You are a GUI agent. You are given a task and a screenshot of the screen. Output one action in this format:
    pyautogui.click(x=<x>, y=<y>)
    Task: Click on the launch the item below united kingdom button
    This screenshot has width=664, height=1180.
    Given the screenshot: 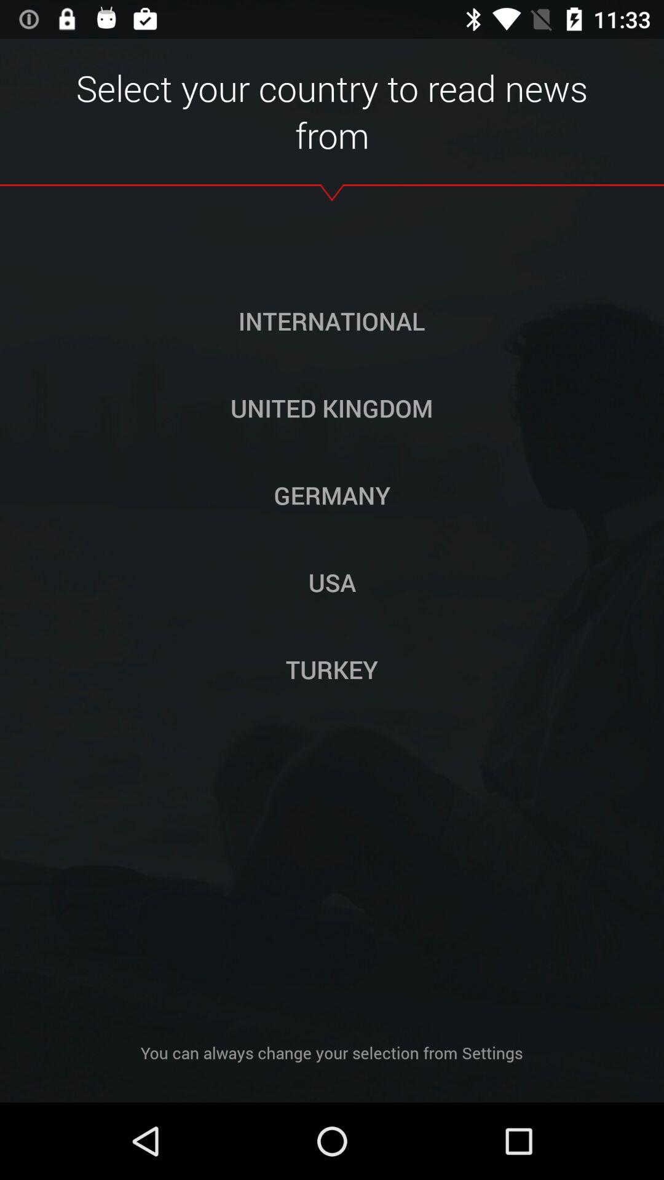 What is the action you would take?
    pyautogui.click(x=332, y=495)
    